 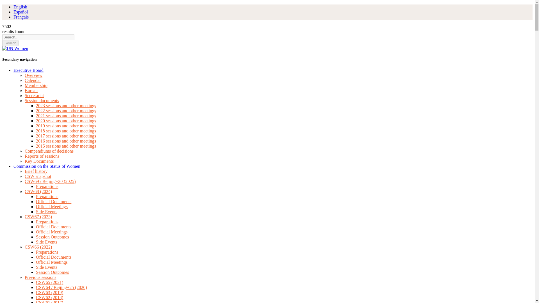 I want to click on 2019 sessions and other meetings, so click(x=66, y=126).